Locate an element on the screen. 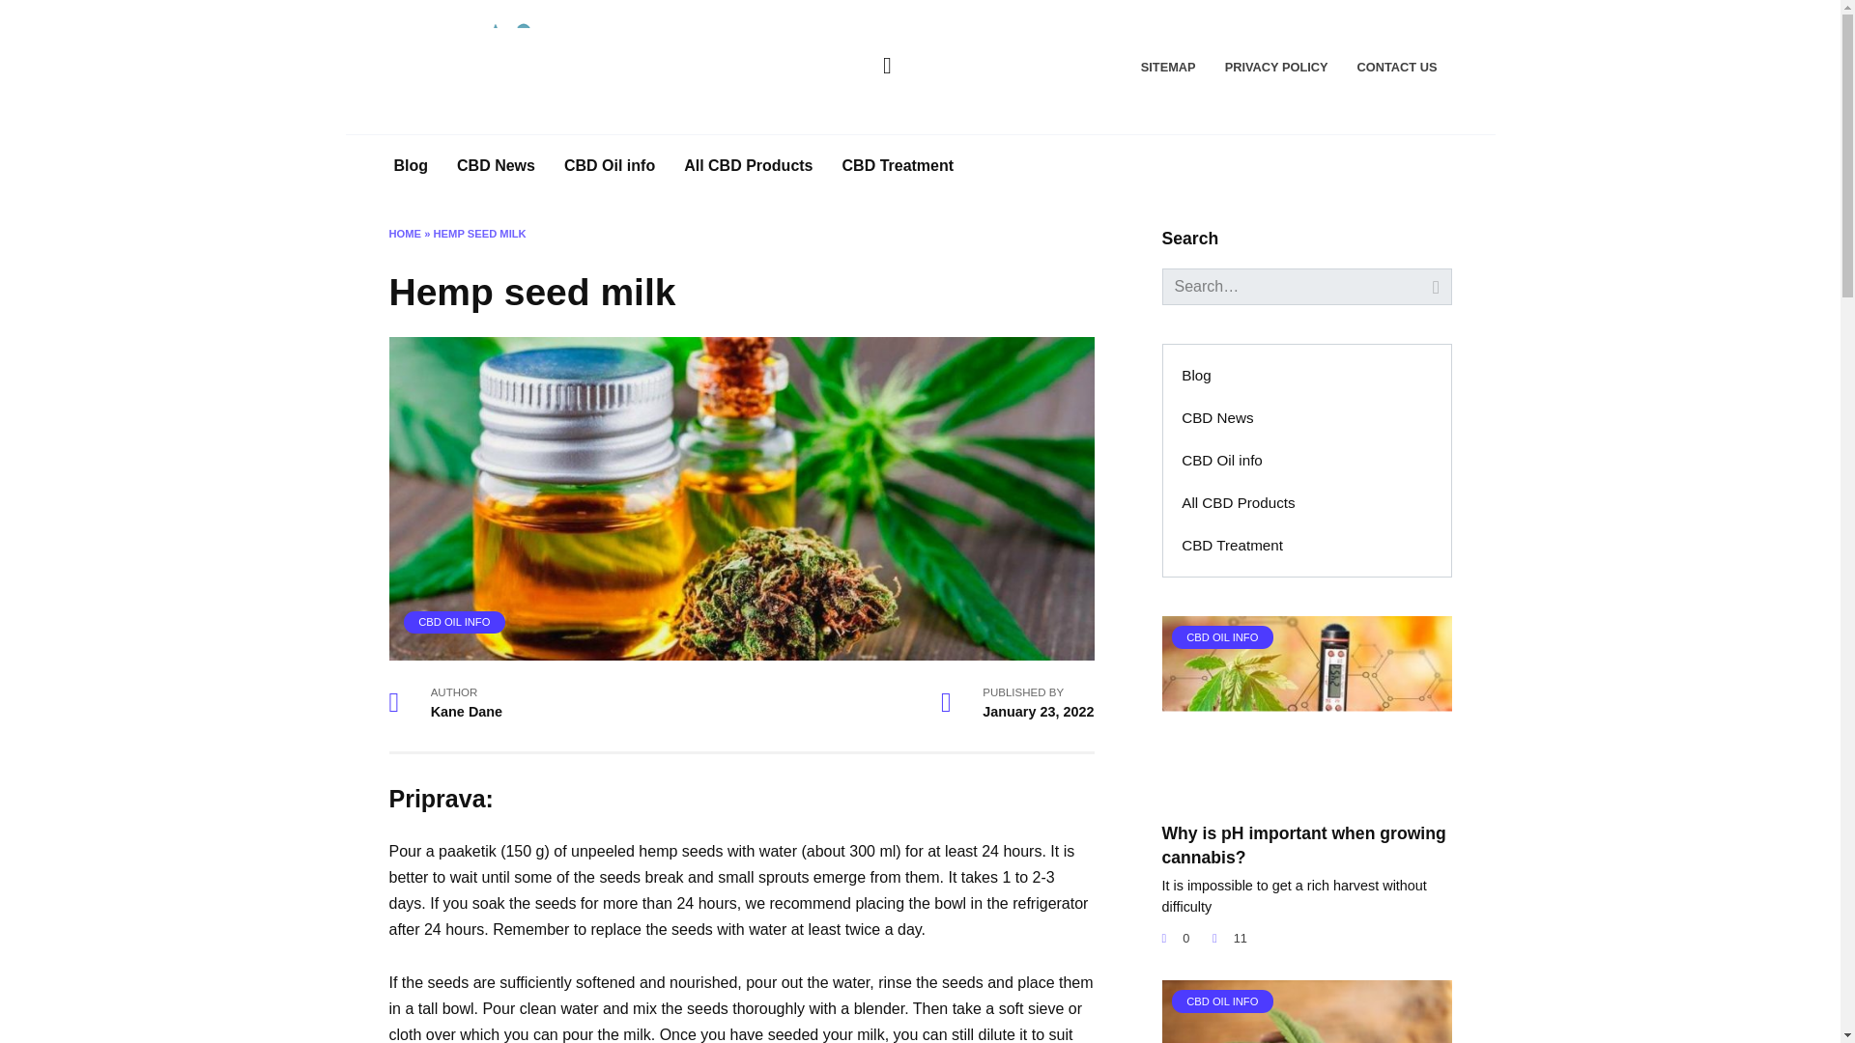 This screenshot has width=1855, height=1043. CONTACT US is located at coordinates (1397, 66).